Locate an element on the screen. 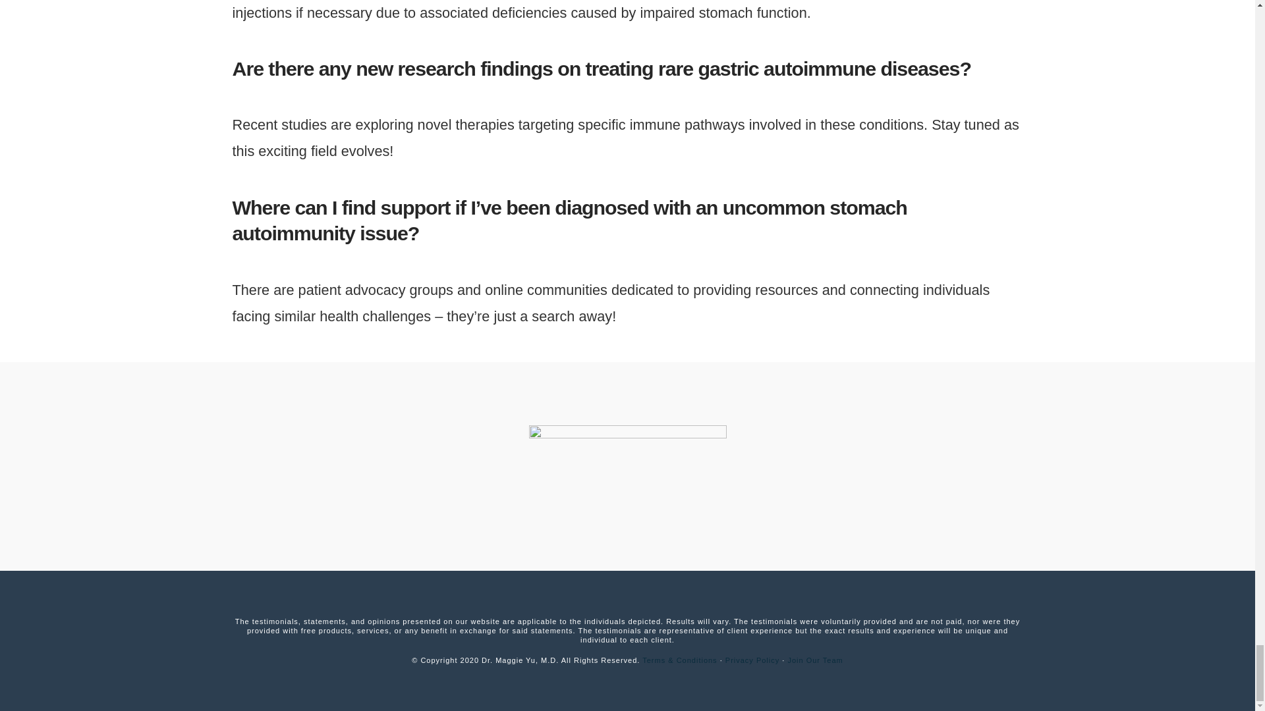 The height and width of the screenshot is (711, 1265). Privacy Policy is located at coordinates (752, 660).